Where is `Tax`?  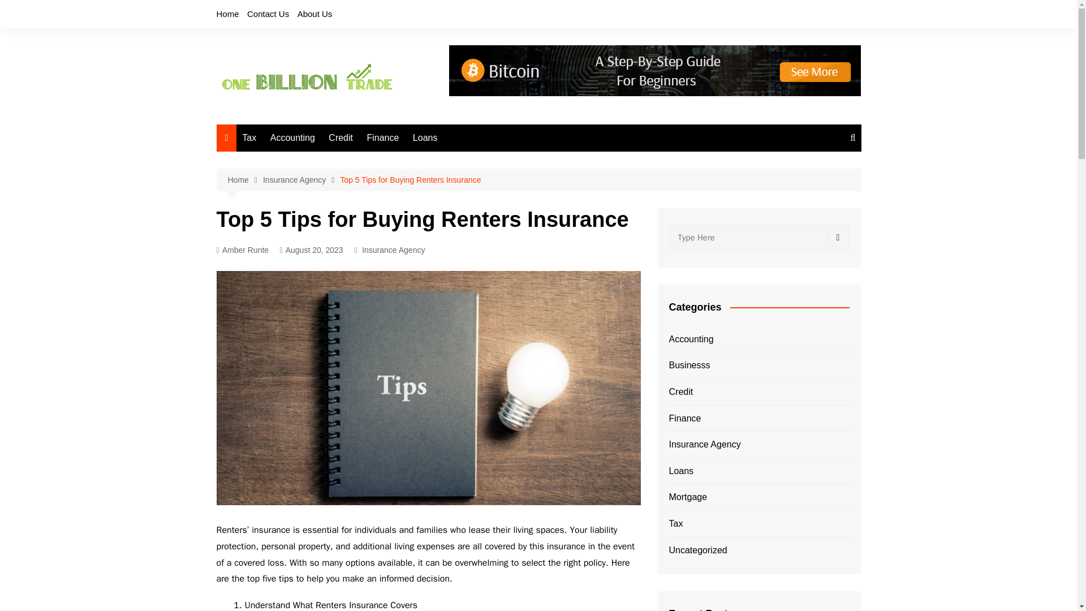 Tax is located at coordinates (249, 138).